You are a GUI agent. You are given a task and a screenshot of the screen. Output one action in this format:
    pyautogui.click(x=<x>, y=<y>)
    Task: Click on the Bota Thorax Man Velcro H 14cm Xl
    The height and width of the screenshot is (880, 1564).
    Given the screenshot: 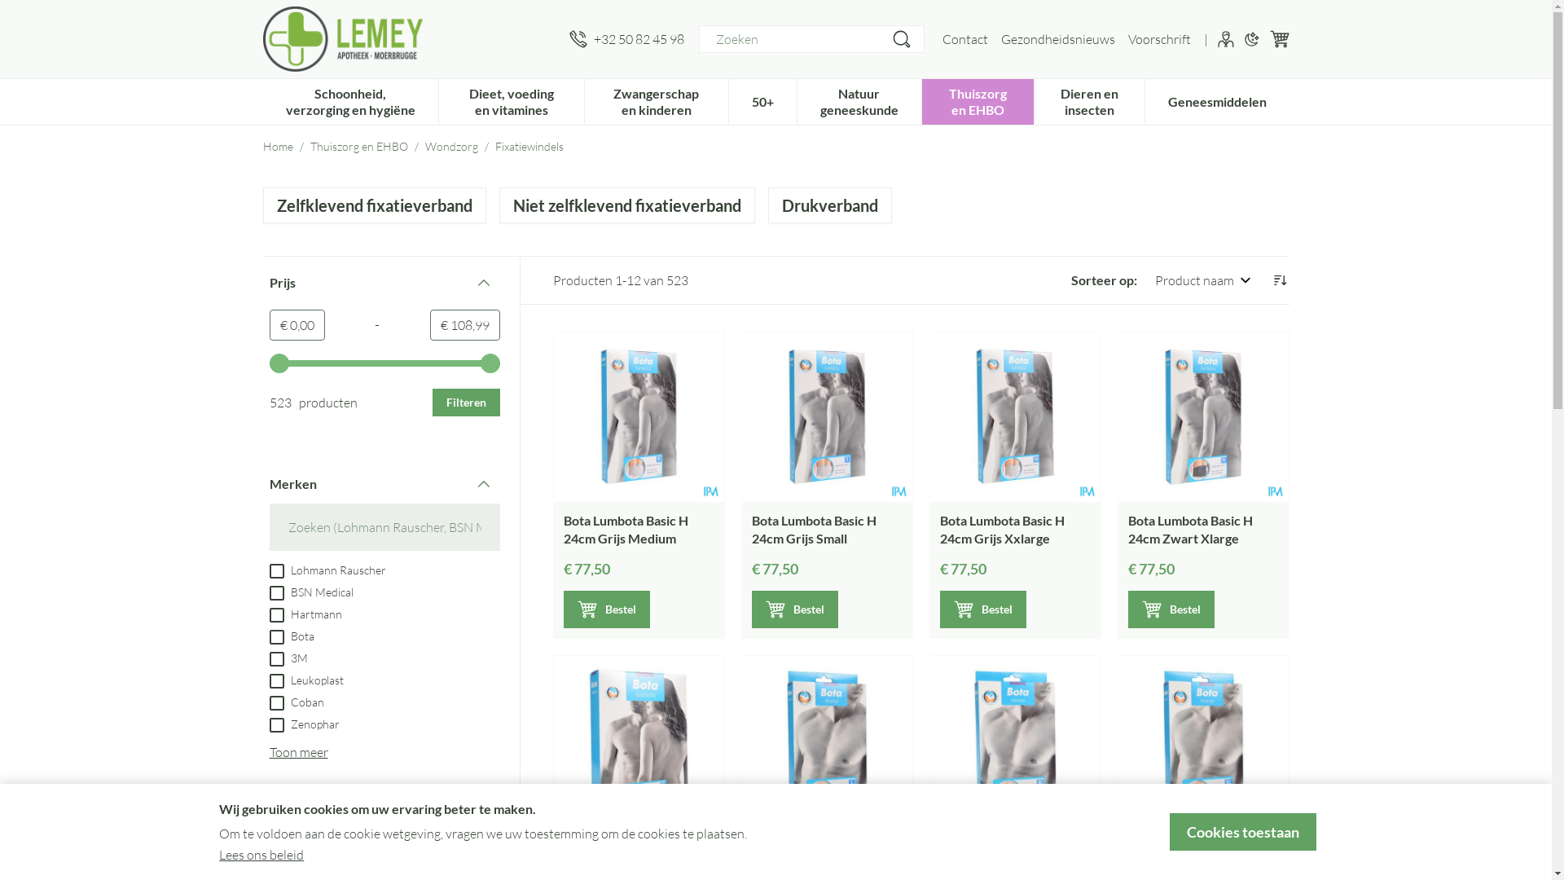 What is the action you would take?
    pyautogui.click(x=1202, y=741)
    